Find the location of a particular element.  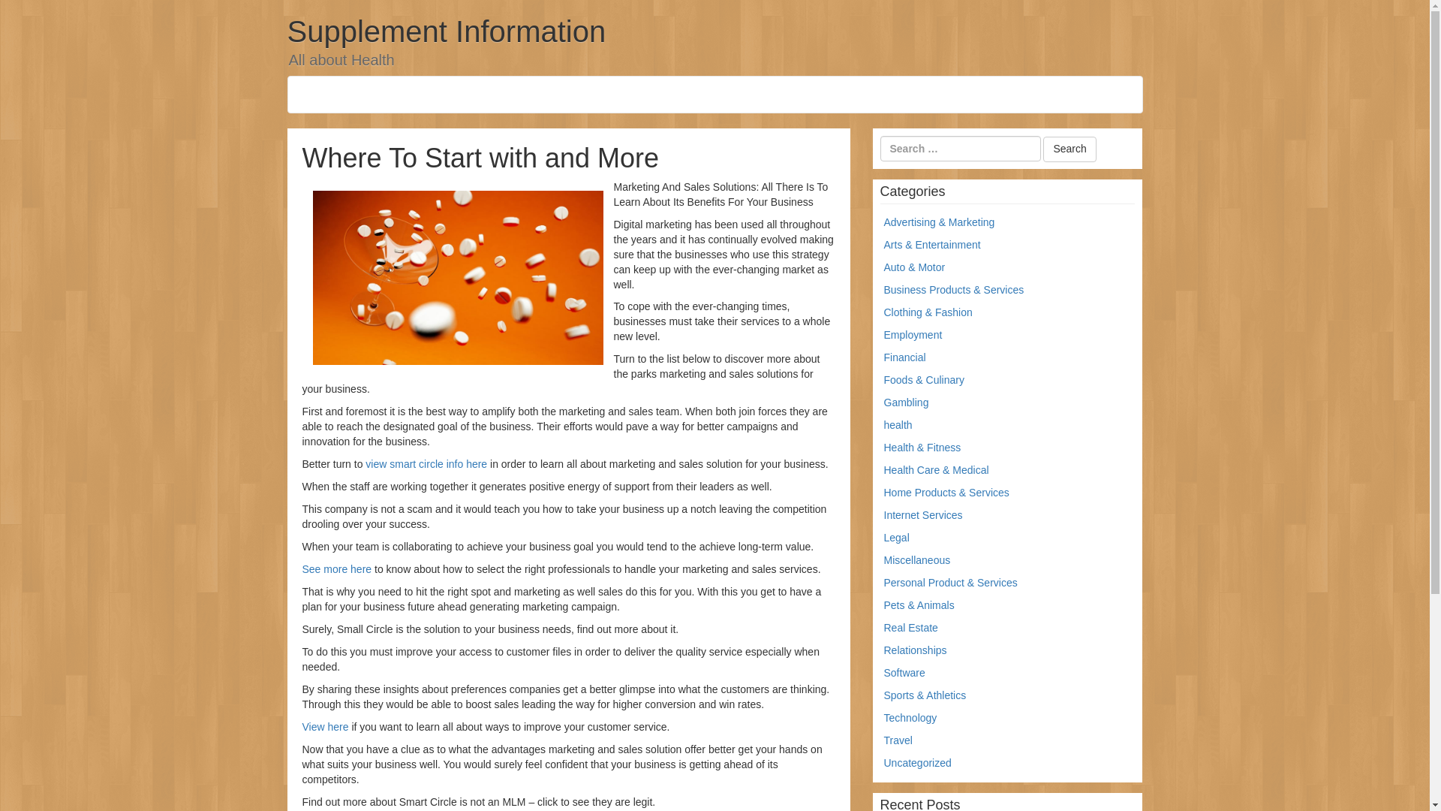

Search is located at coordinates (1069, 149).